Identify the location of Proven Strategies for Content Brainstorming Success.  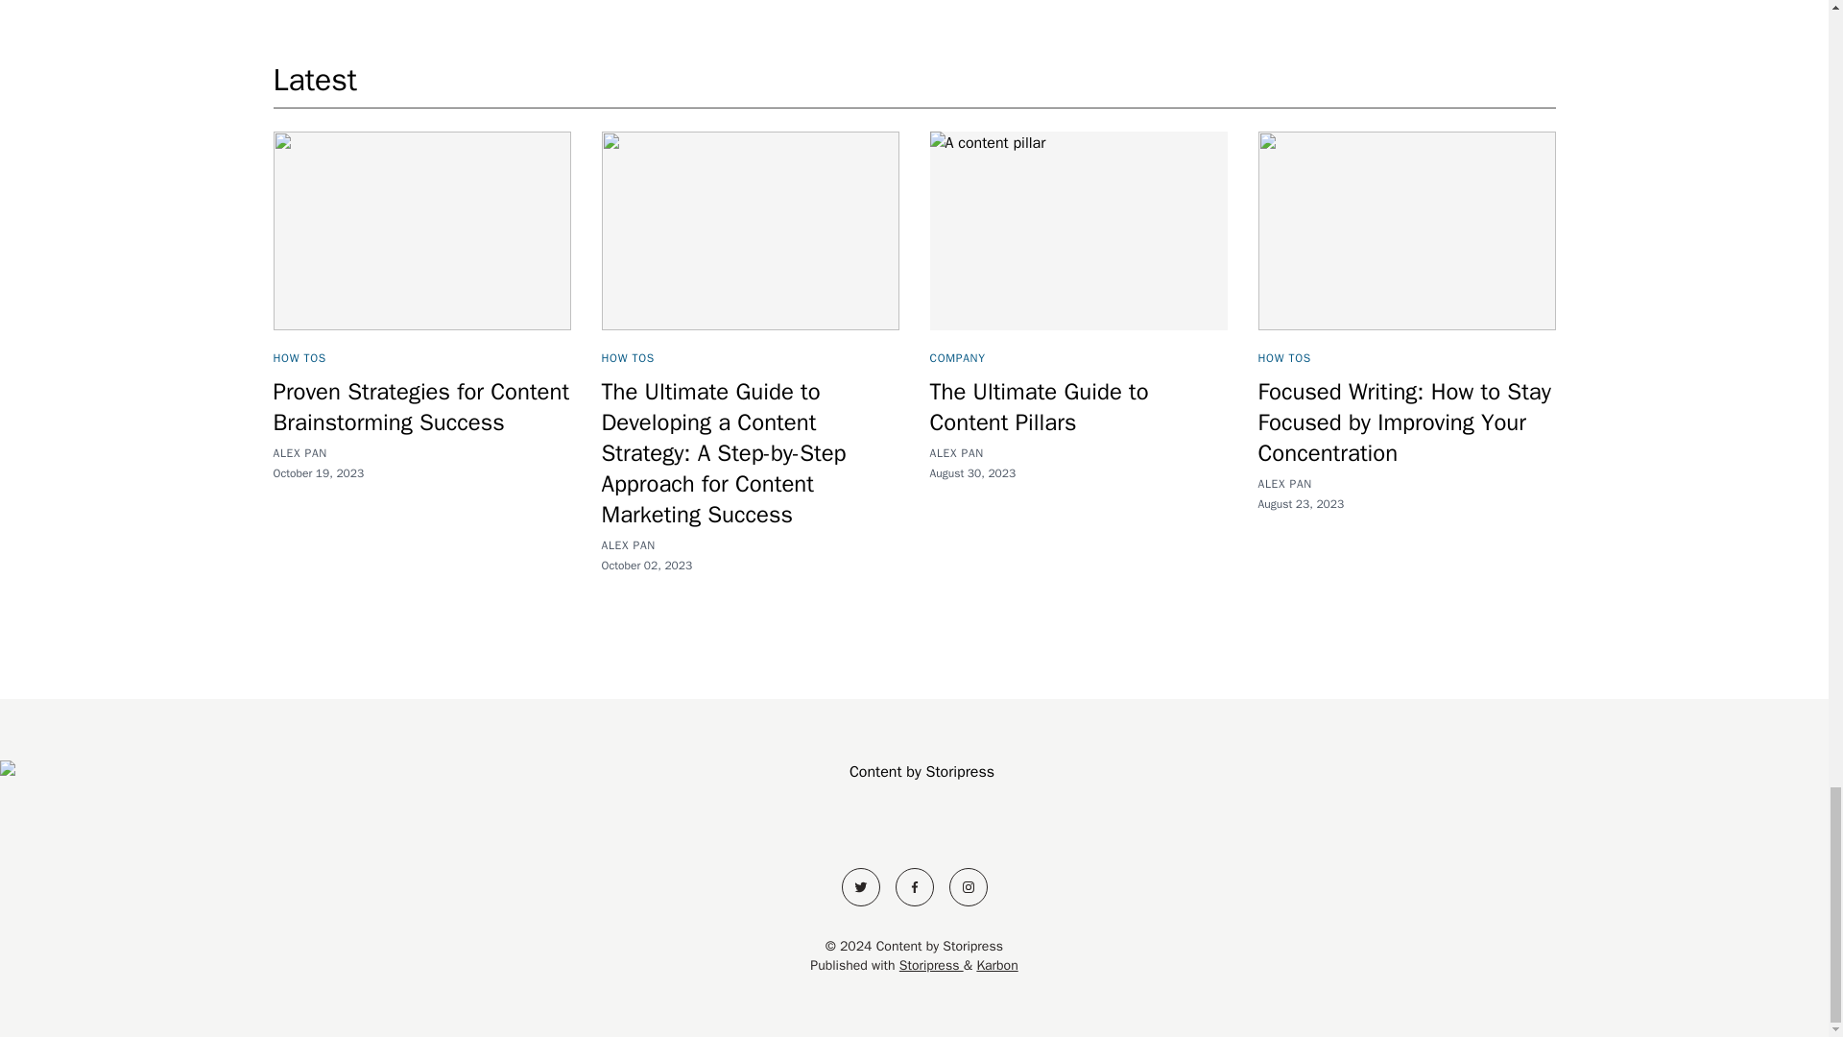
(420, 407).